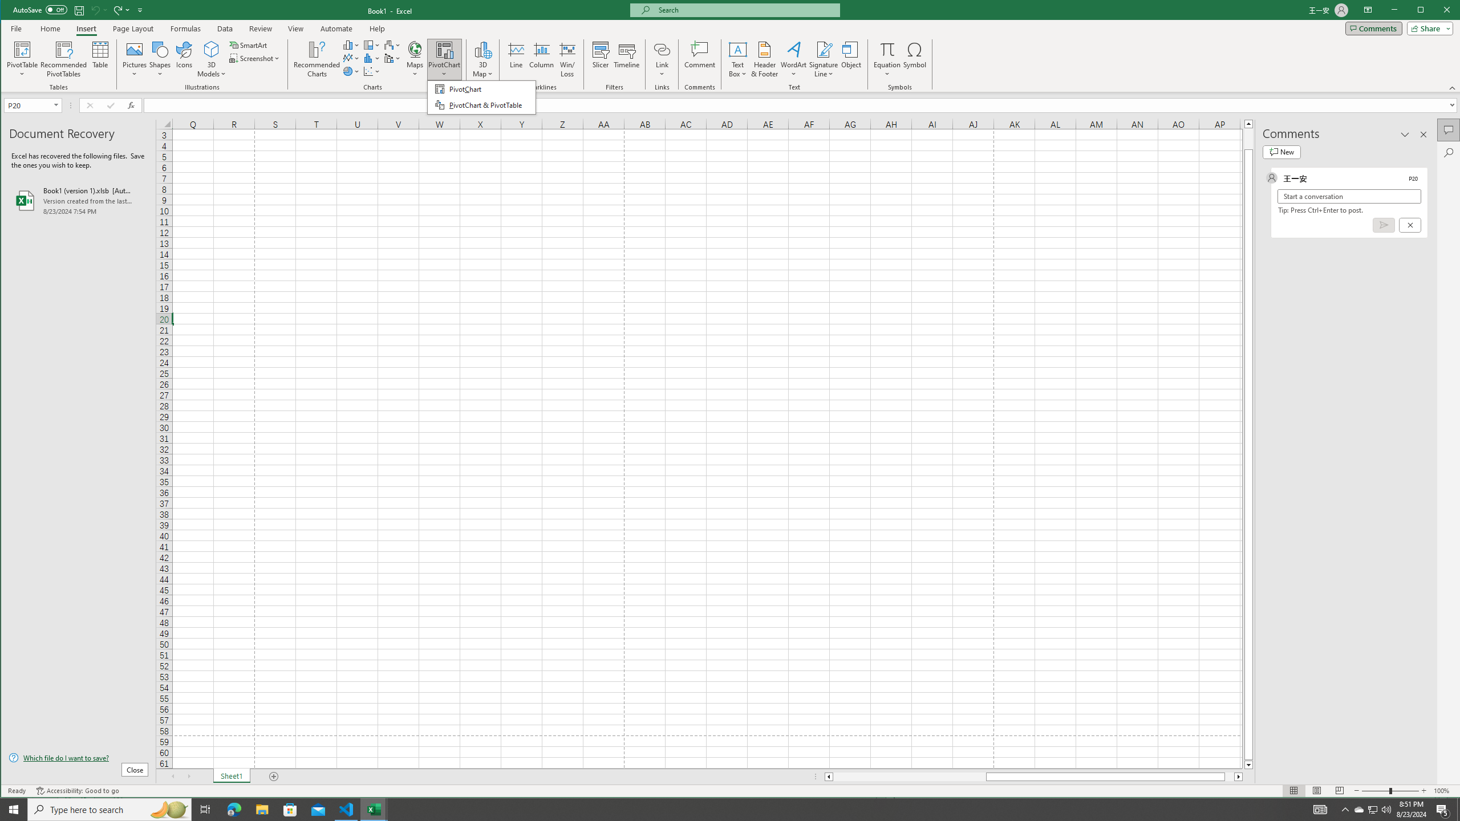  What do you see at coordinates (351, 71) in the screenshot?
I see `Insert Pie or Doughnut Chart` at bounding box center [351, 71].